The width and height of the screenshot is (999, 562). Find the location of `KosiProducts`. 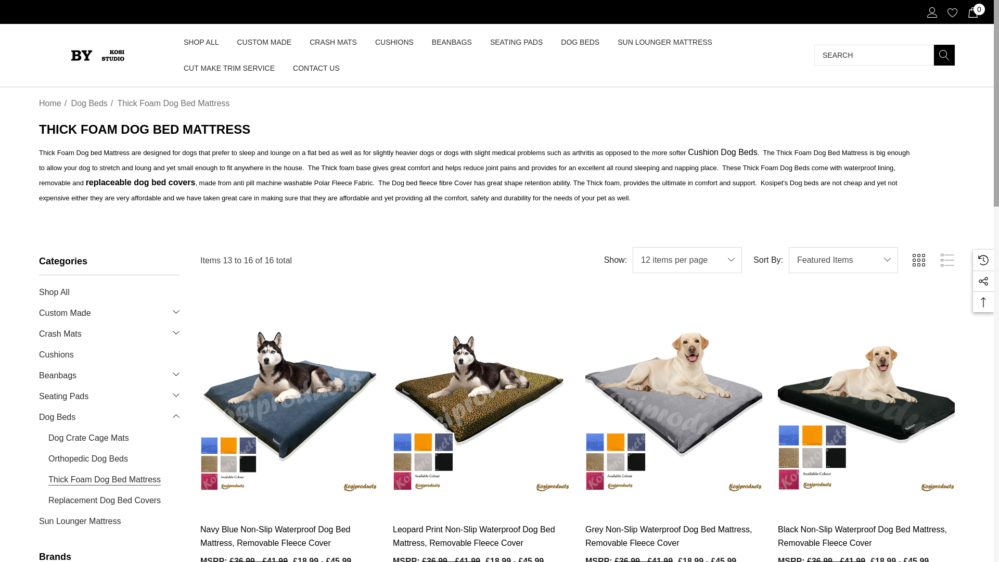

KosiProducts is located at coordinates (97, 55).